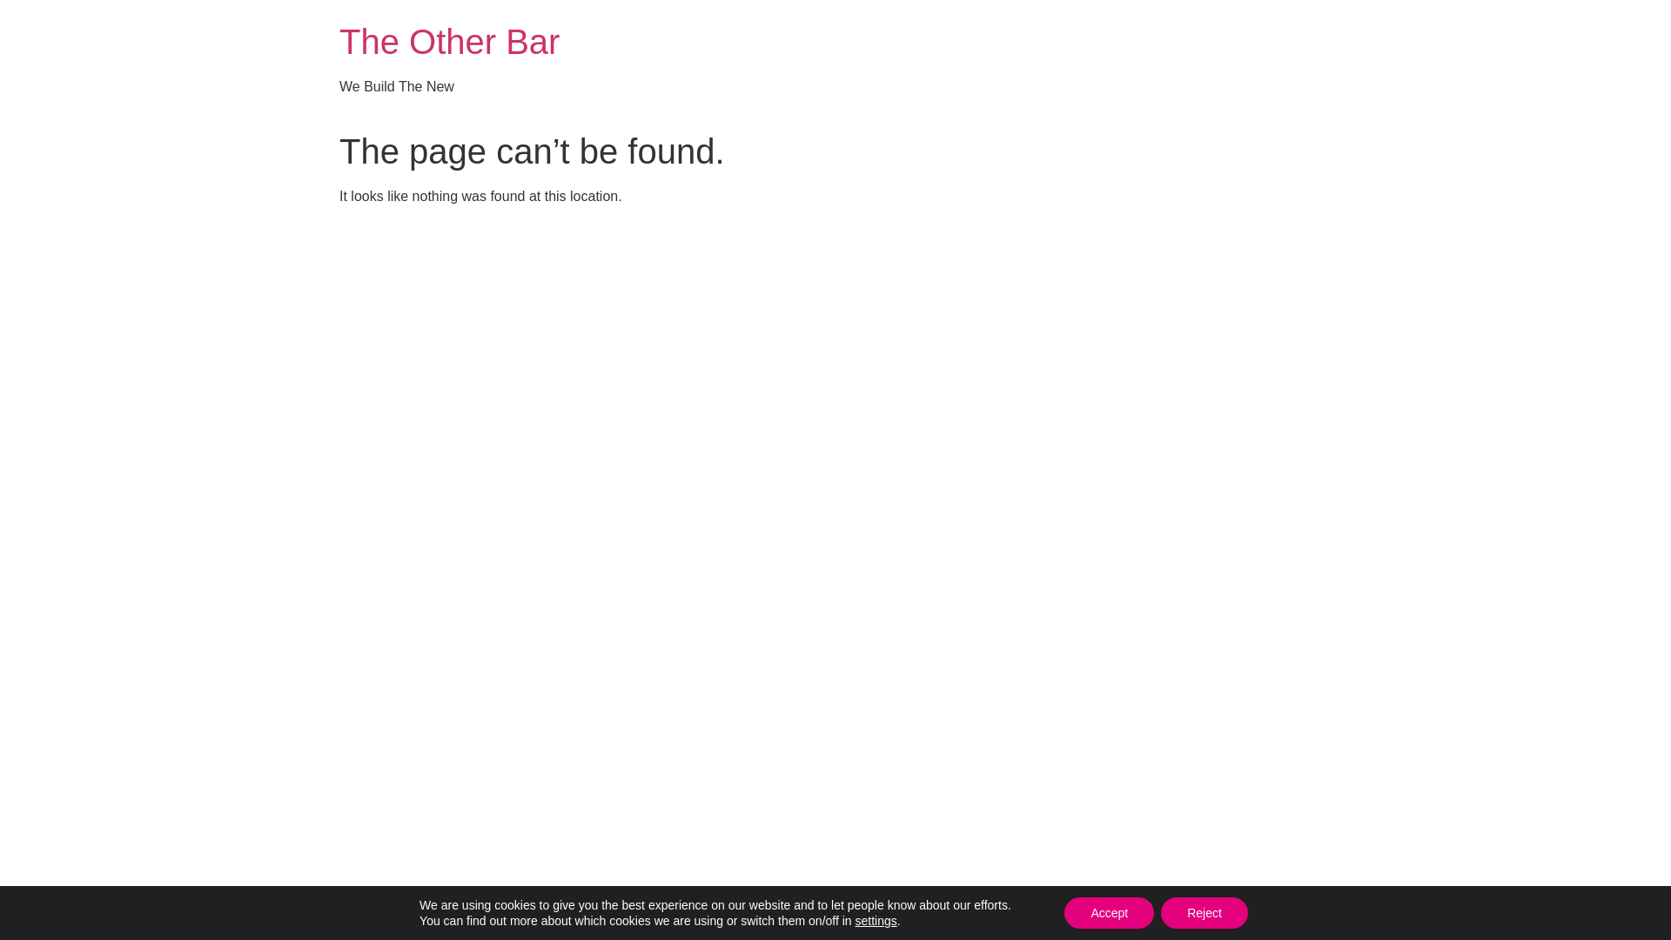 The image size is (1671, 940). I want to click on Skip to content, so click(0, 0).